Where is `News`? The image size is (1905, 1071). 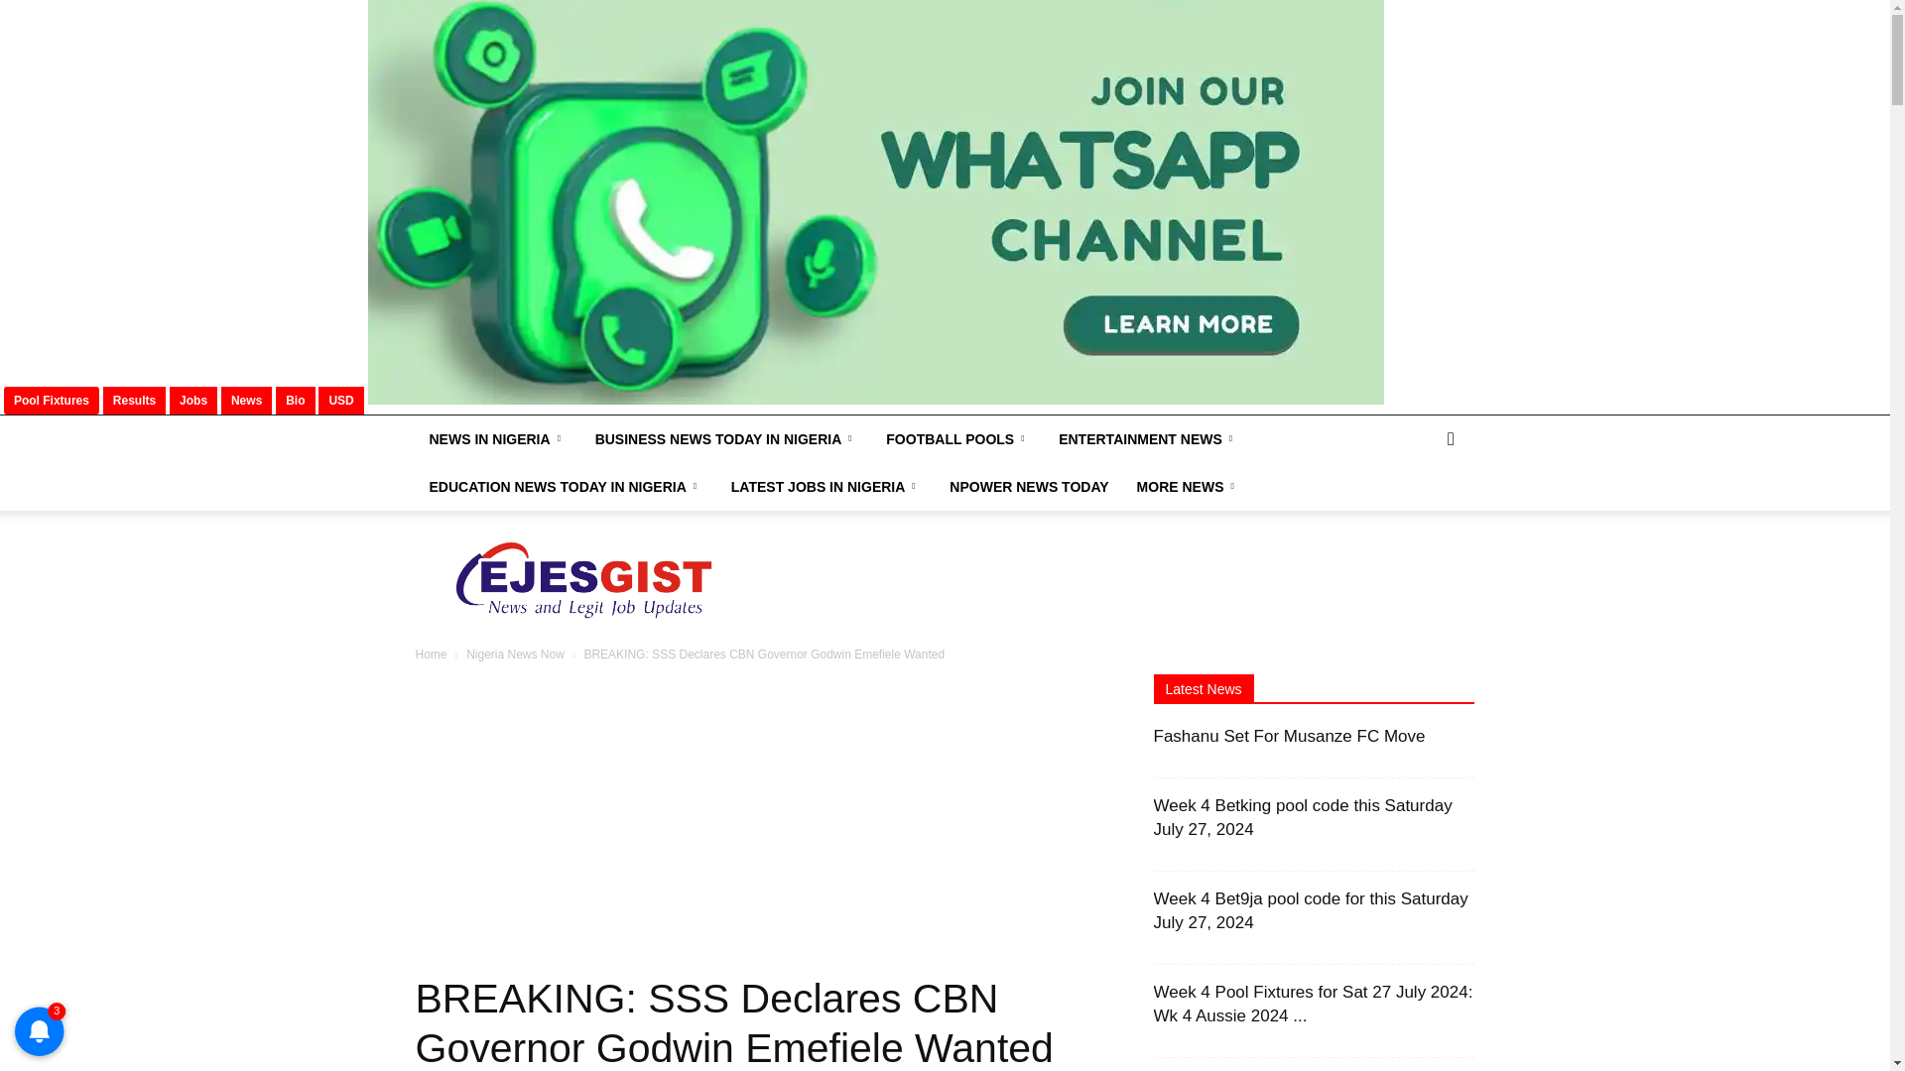 News is located at coordinates (246, 401).